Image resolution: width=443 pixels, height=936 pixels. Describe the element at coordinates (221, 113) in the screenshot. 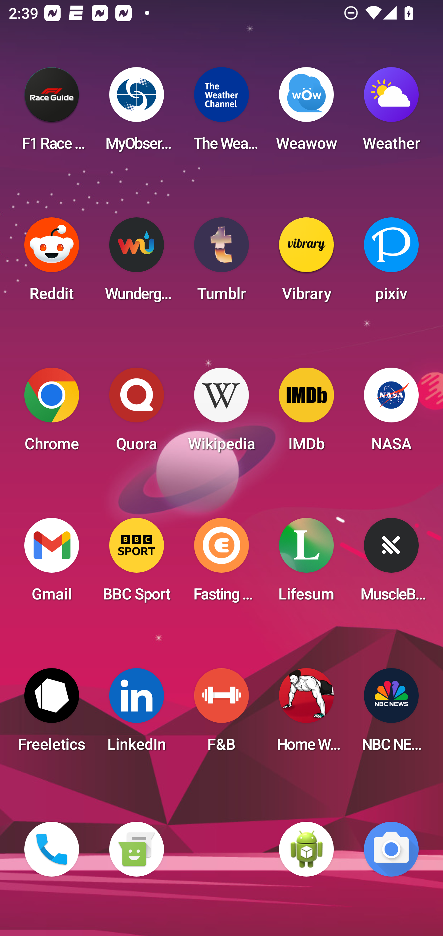

I see `The Weather Channel` at that location.